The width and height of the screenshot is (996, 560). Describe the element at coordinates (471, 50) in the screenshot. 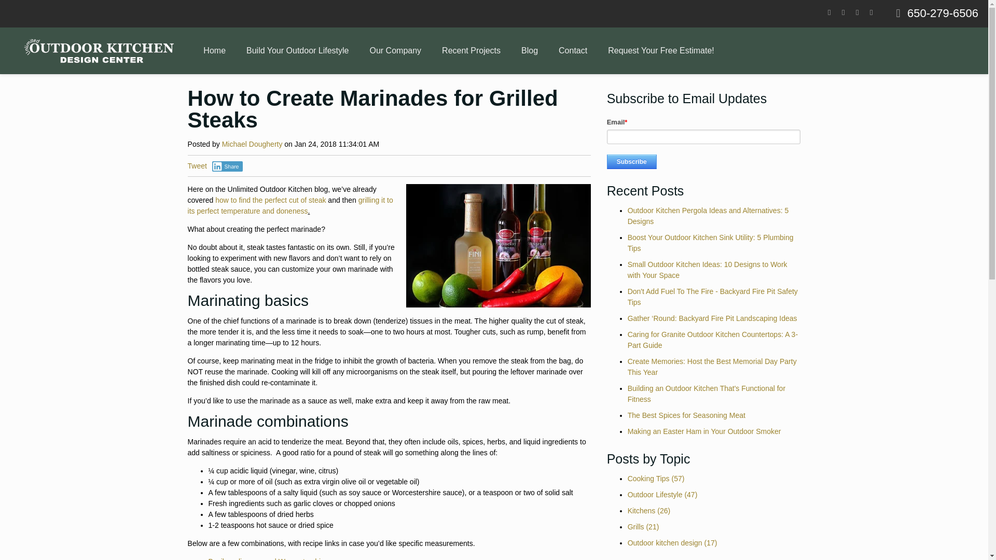

I see `Recent Projects` at that location.